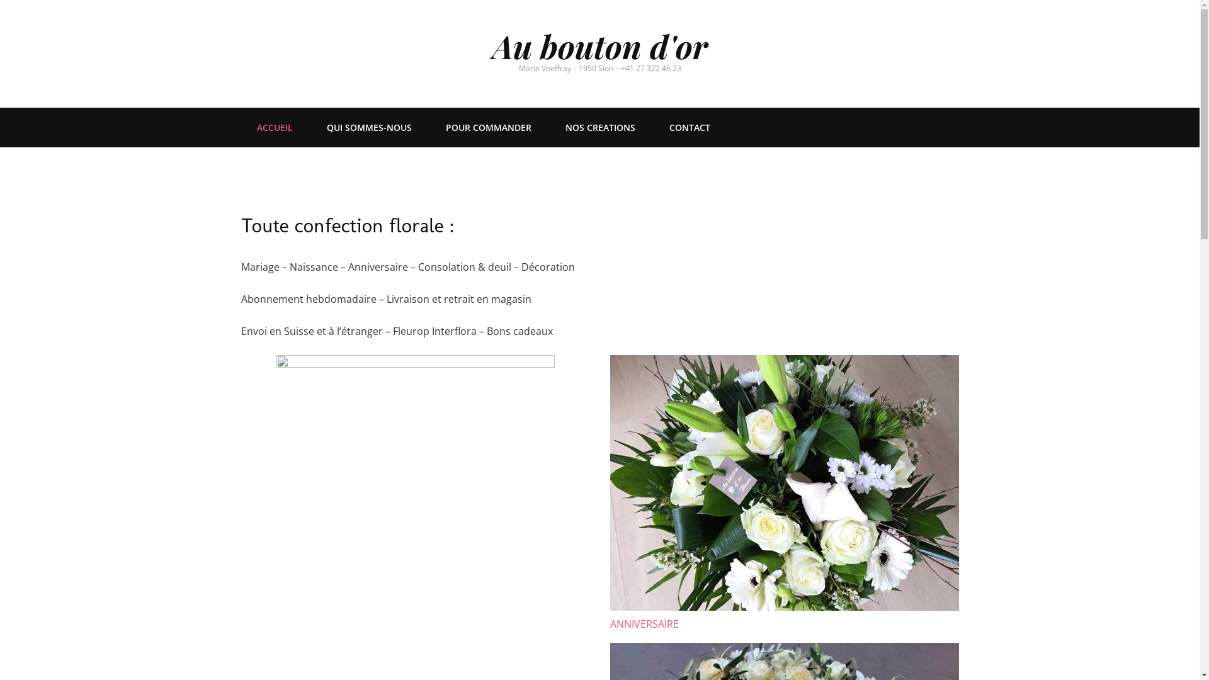 The height and width of the screenshot is (680, 1209). Describe the element at coordinates (275, 128) in the screenshot. I see `ACCUEIL` at that location.